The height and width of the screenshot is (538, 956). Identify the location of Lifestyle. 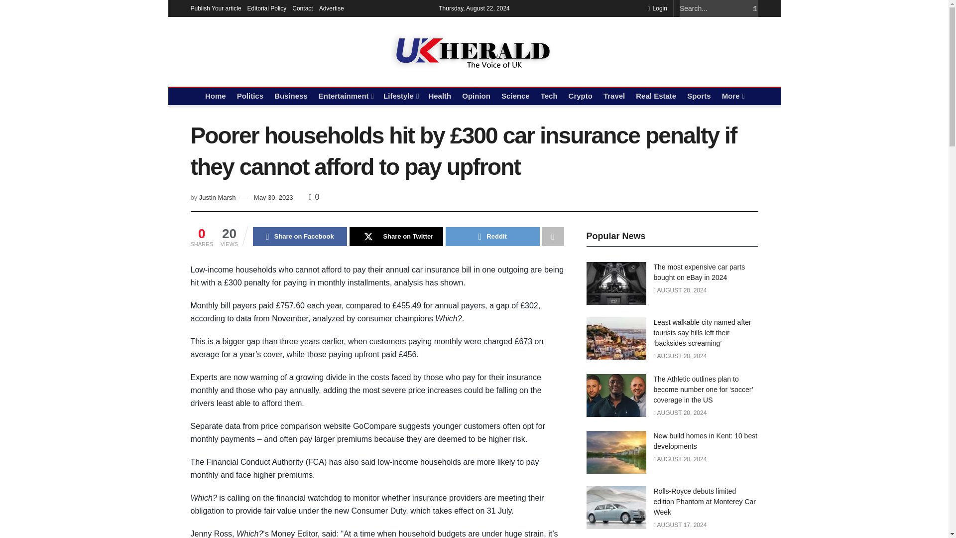
(400, 96).